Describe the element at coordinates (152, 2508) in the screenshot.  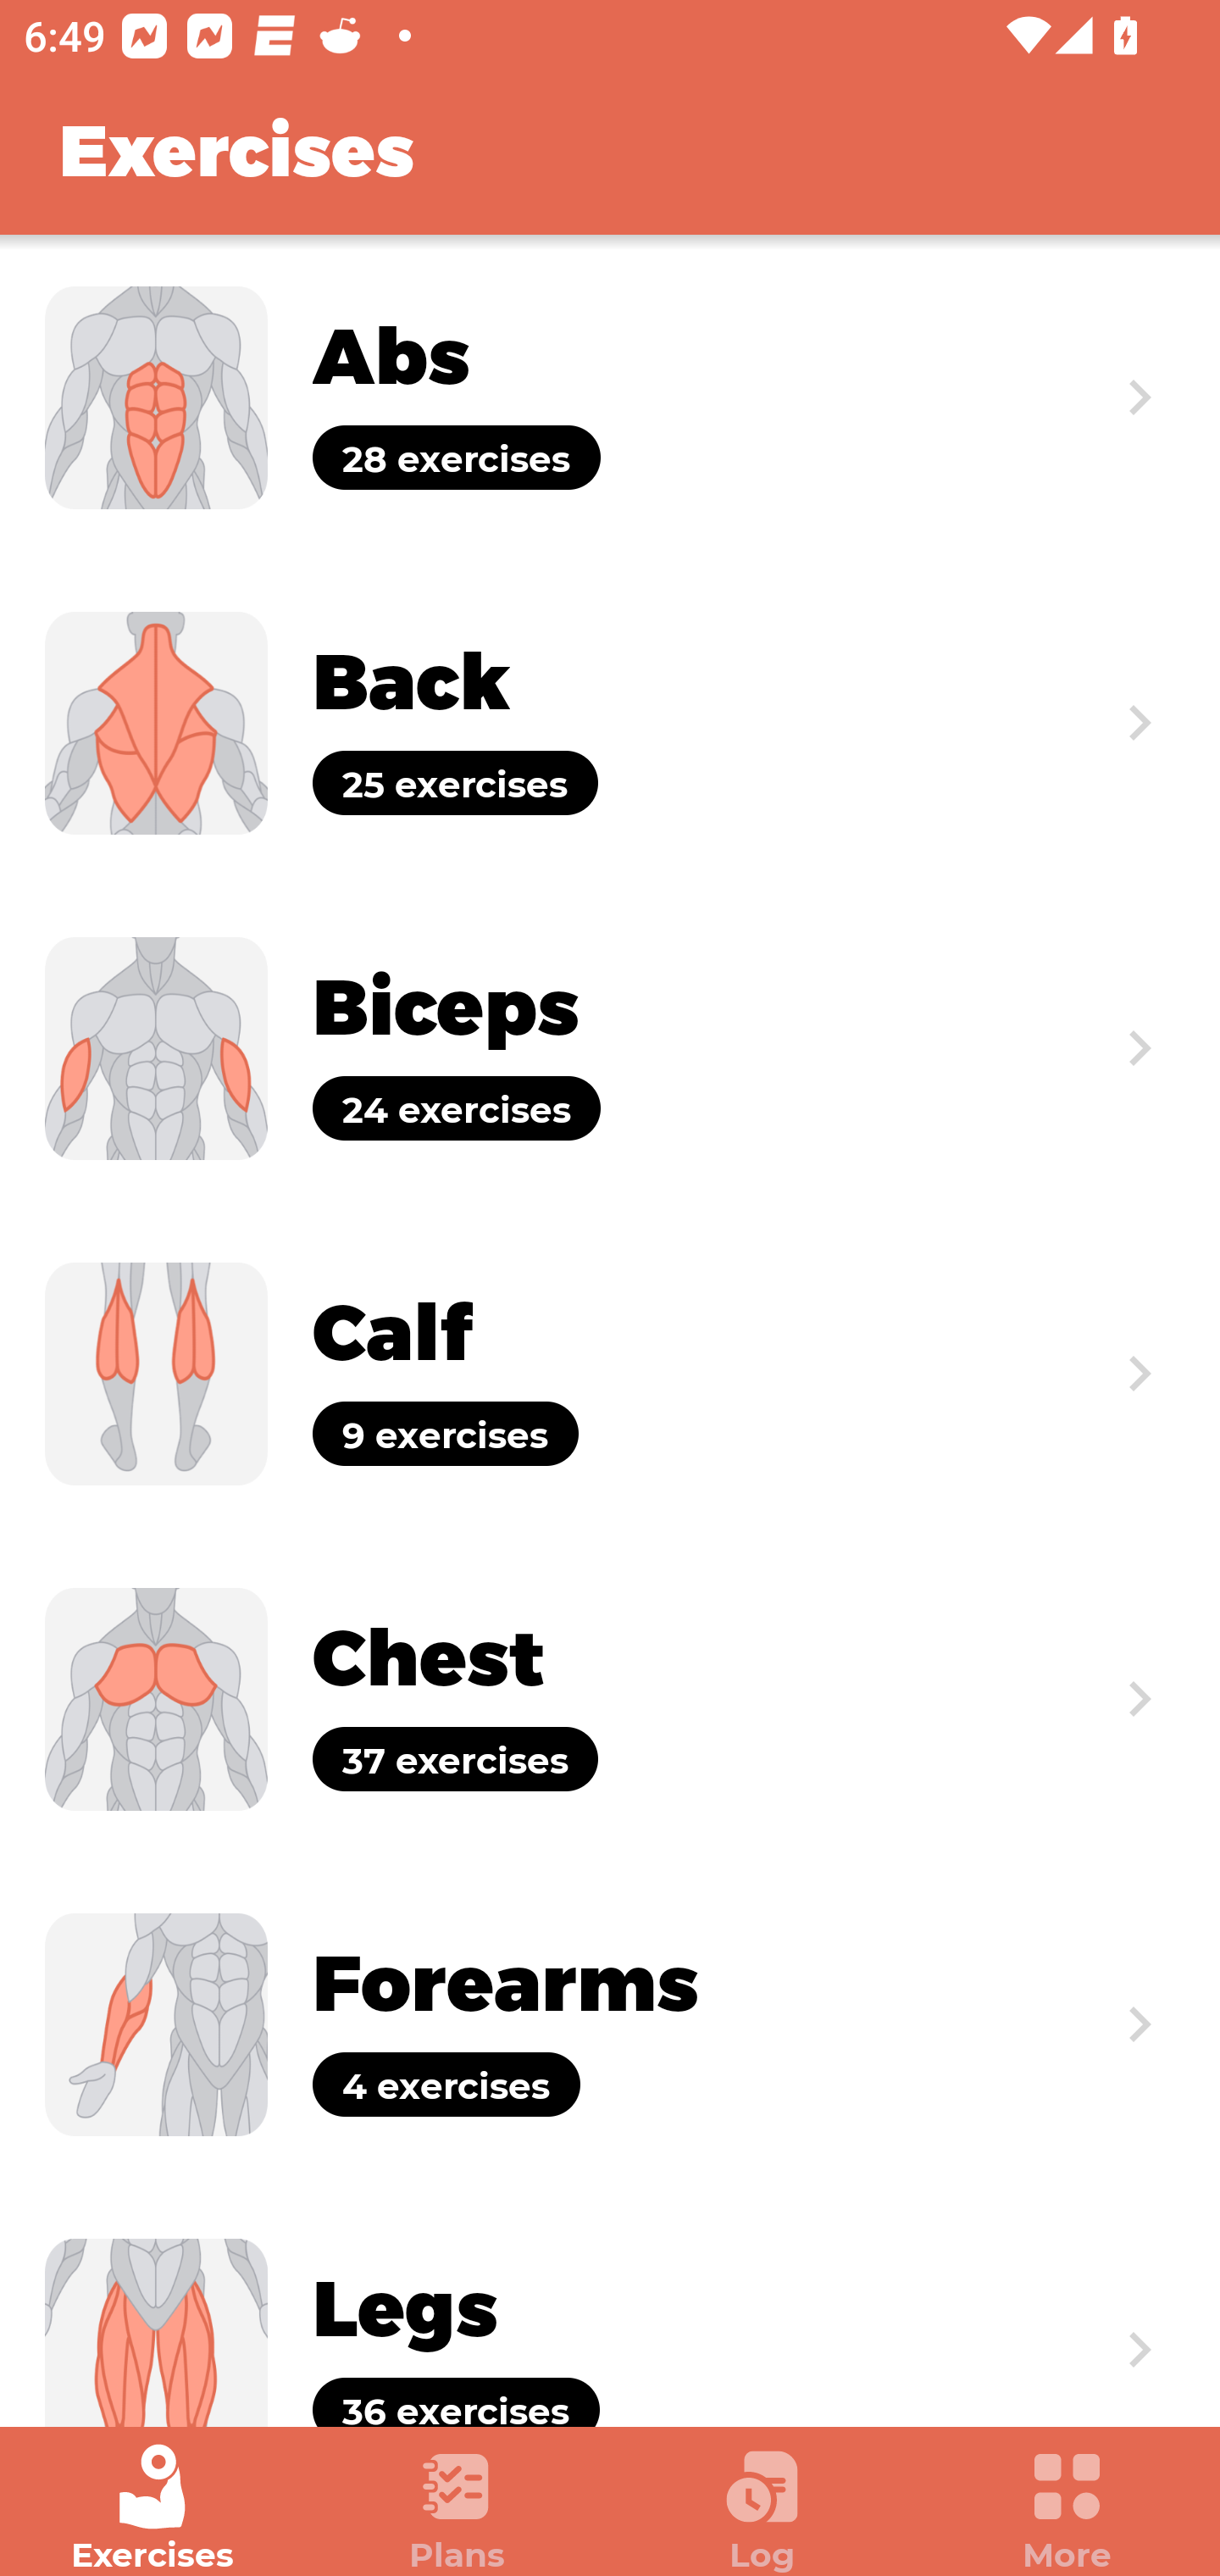
I see `Exercises` at that location.